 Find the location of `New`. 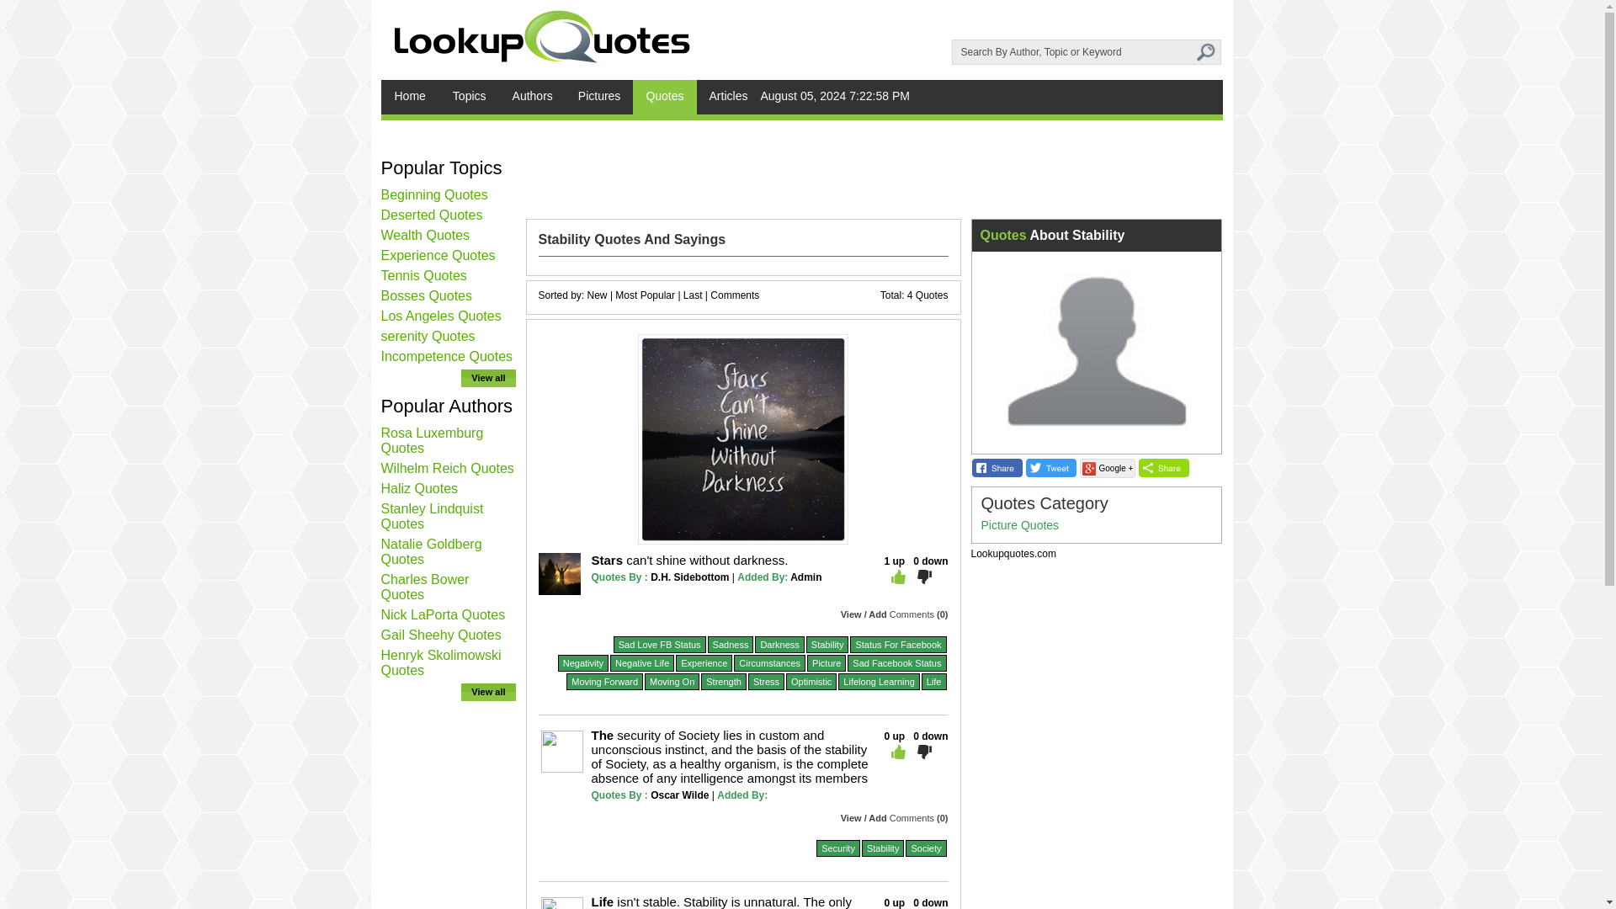

New is located at coordinates (598, 295).